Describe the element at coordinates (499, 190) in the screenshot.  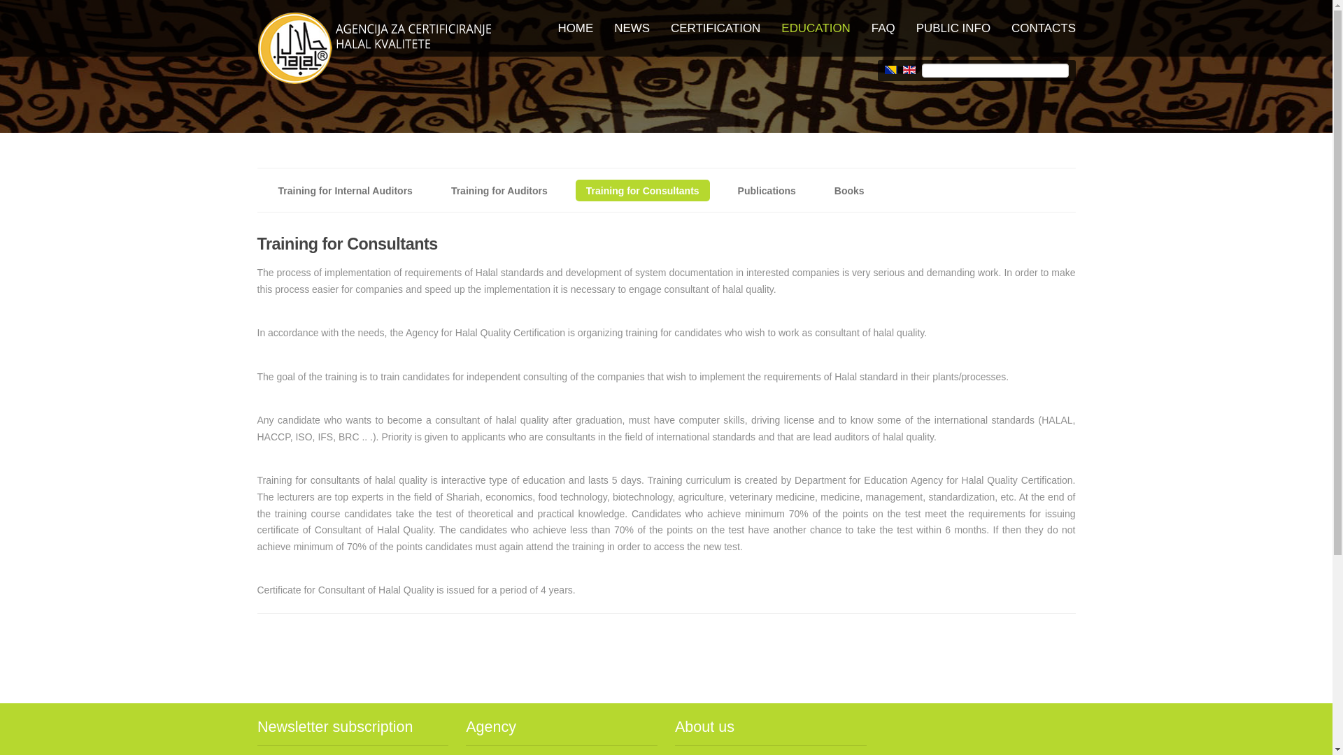
I see `Training for Auditors` at that location.